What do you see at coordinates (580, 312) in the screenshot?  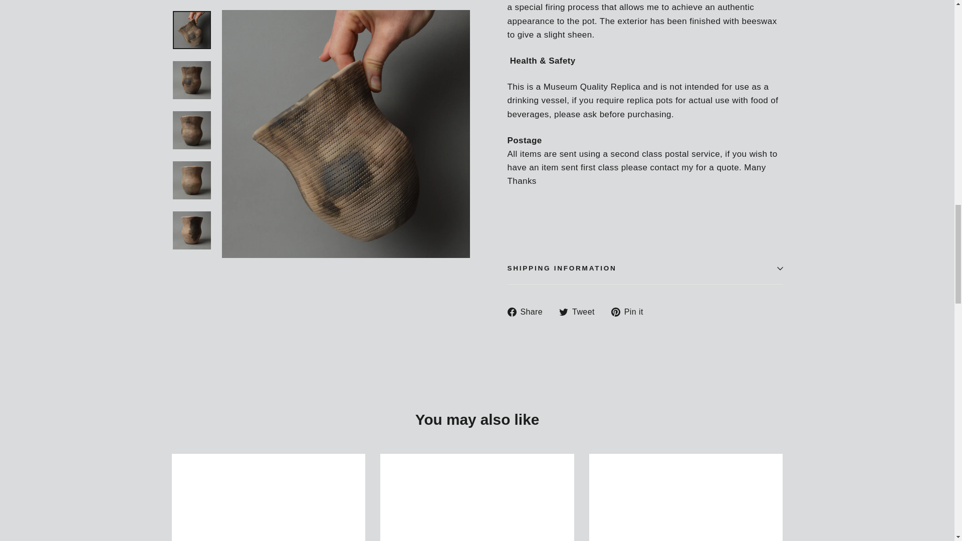 I see `Tweet on Twitter` at bounding box center [580, 312].